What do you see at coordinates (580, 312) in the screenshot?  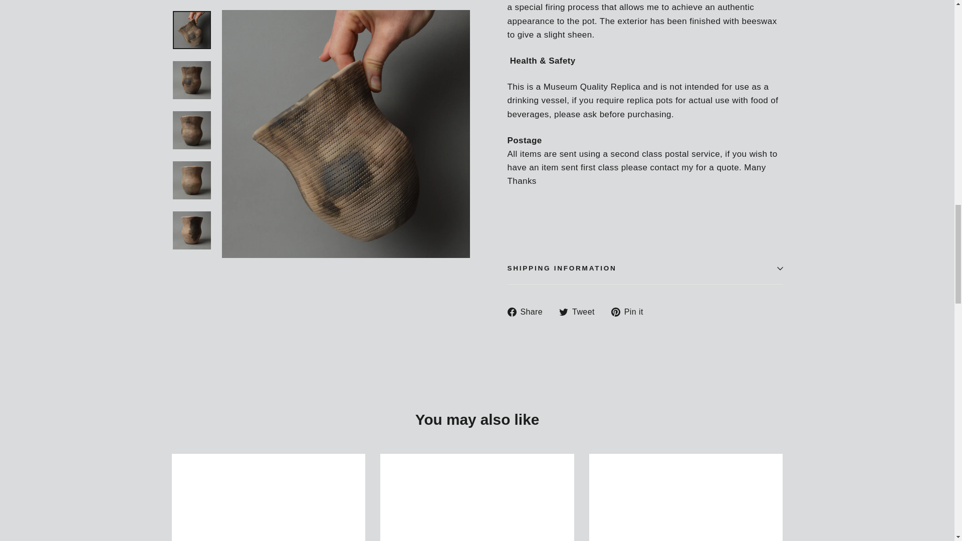 I see `Tweet on Twitter` at bounding box center [580, 312].